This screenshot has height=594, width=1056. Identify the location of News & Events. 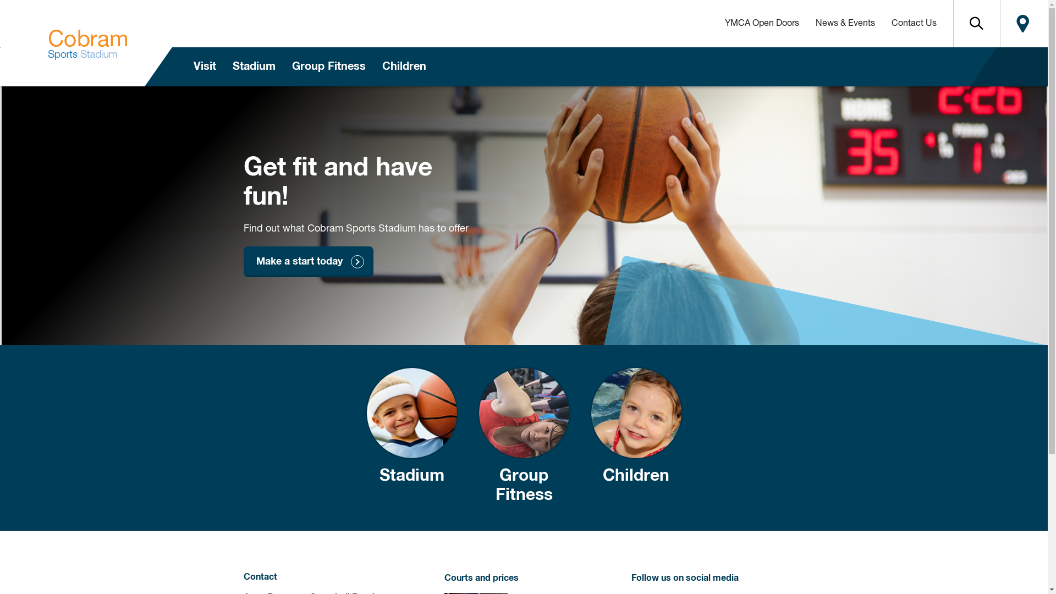
(845, 24).